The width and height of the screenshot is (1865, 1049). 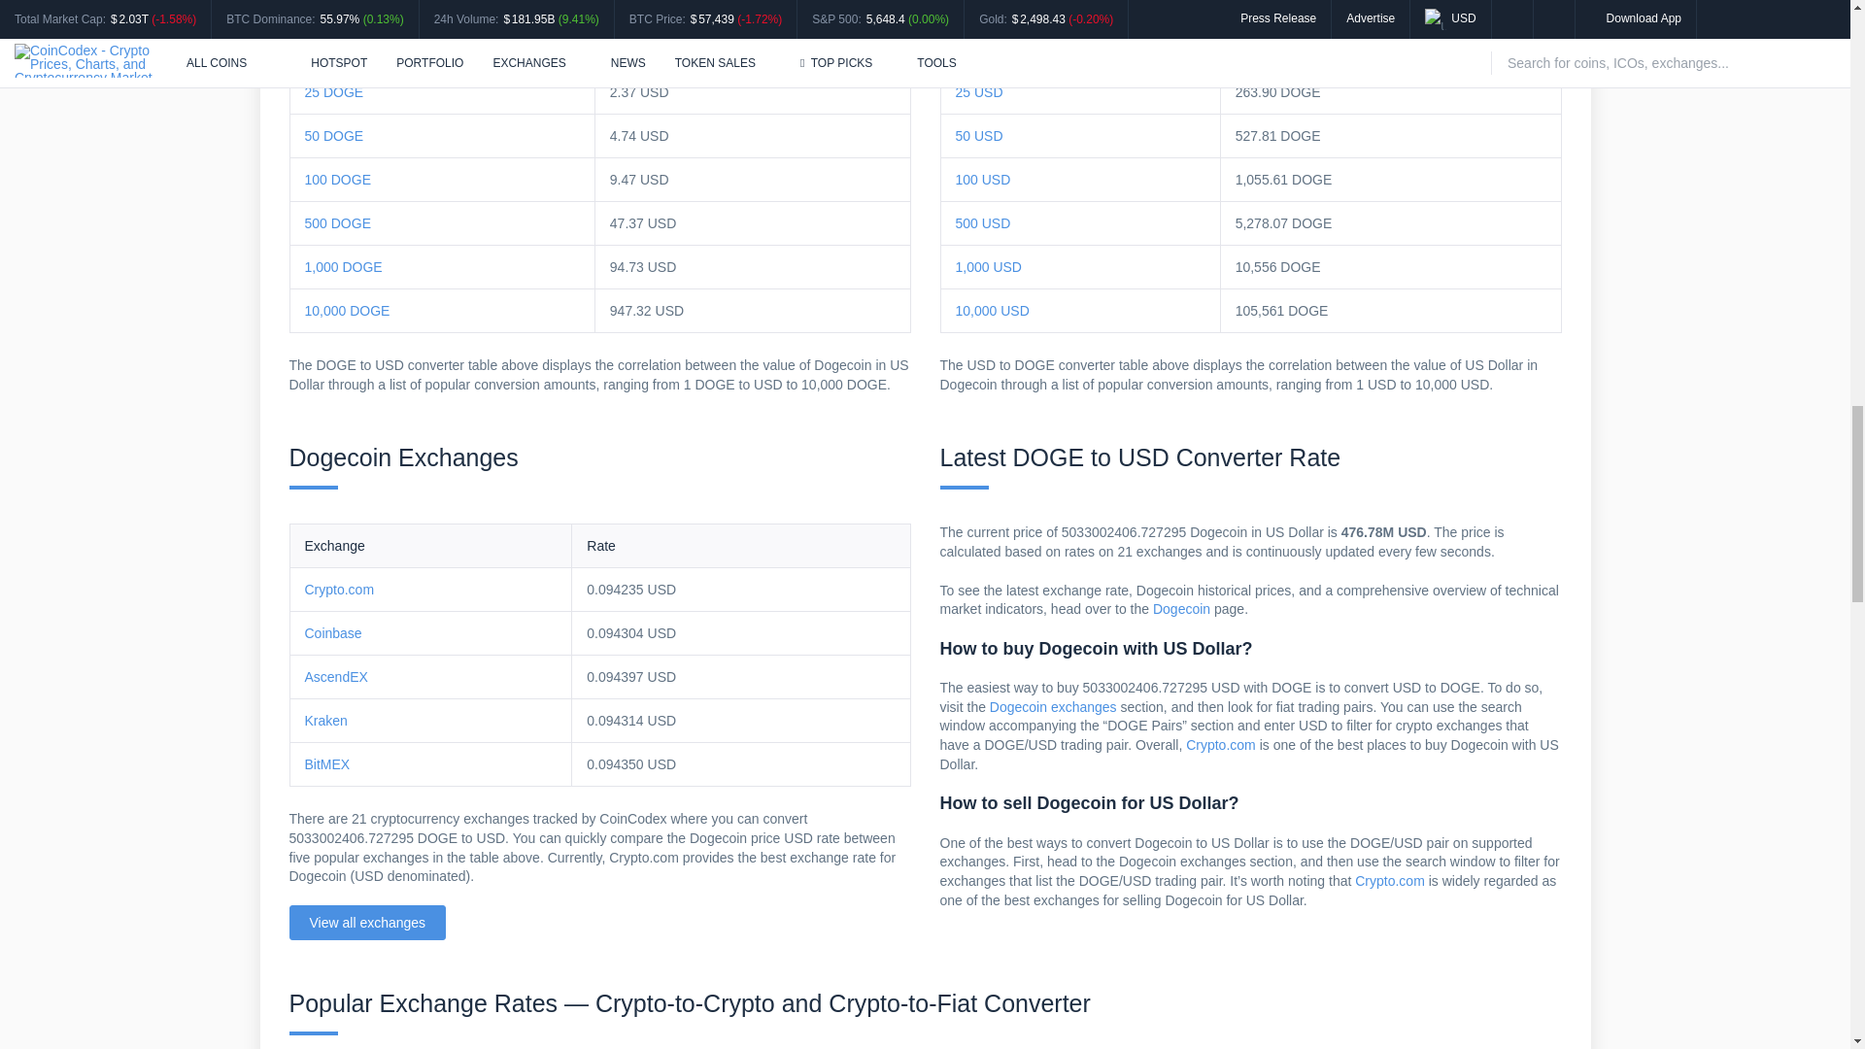 What do you see at coordinates (983, 180) in the screenshot?
I see `100 USD` at bounding box center [983, 180].